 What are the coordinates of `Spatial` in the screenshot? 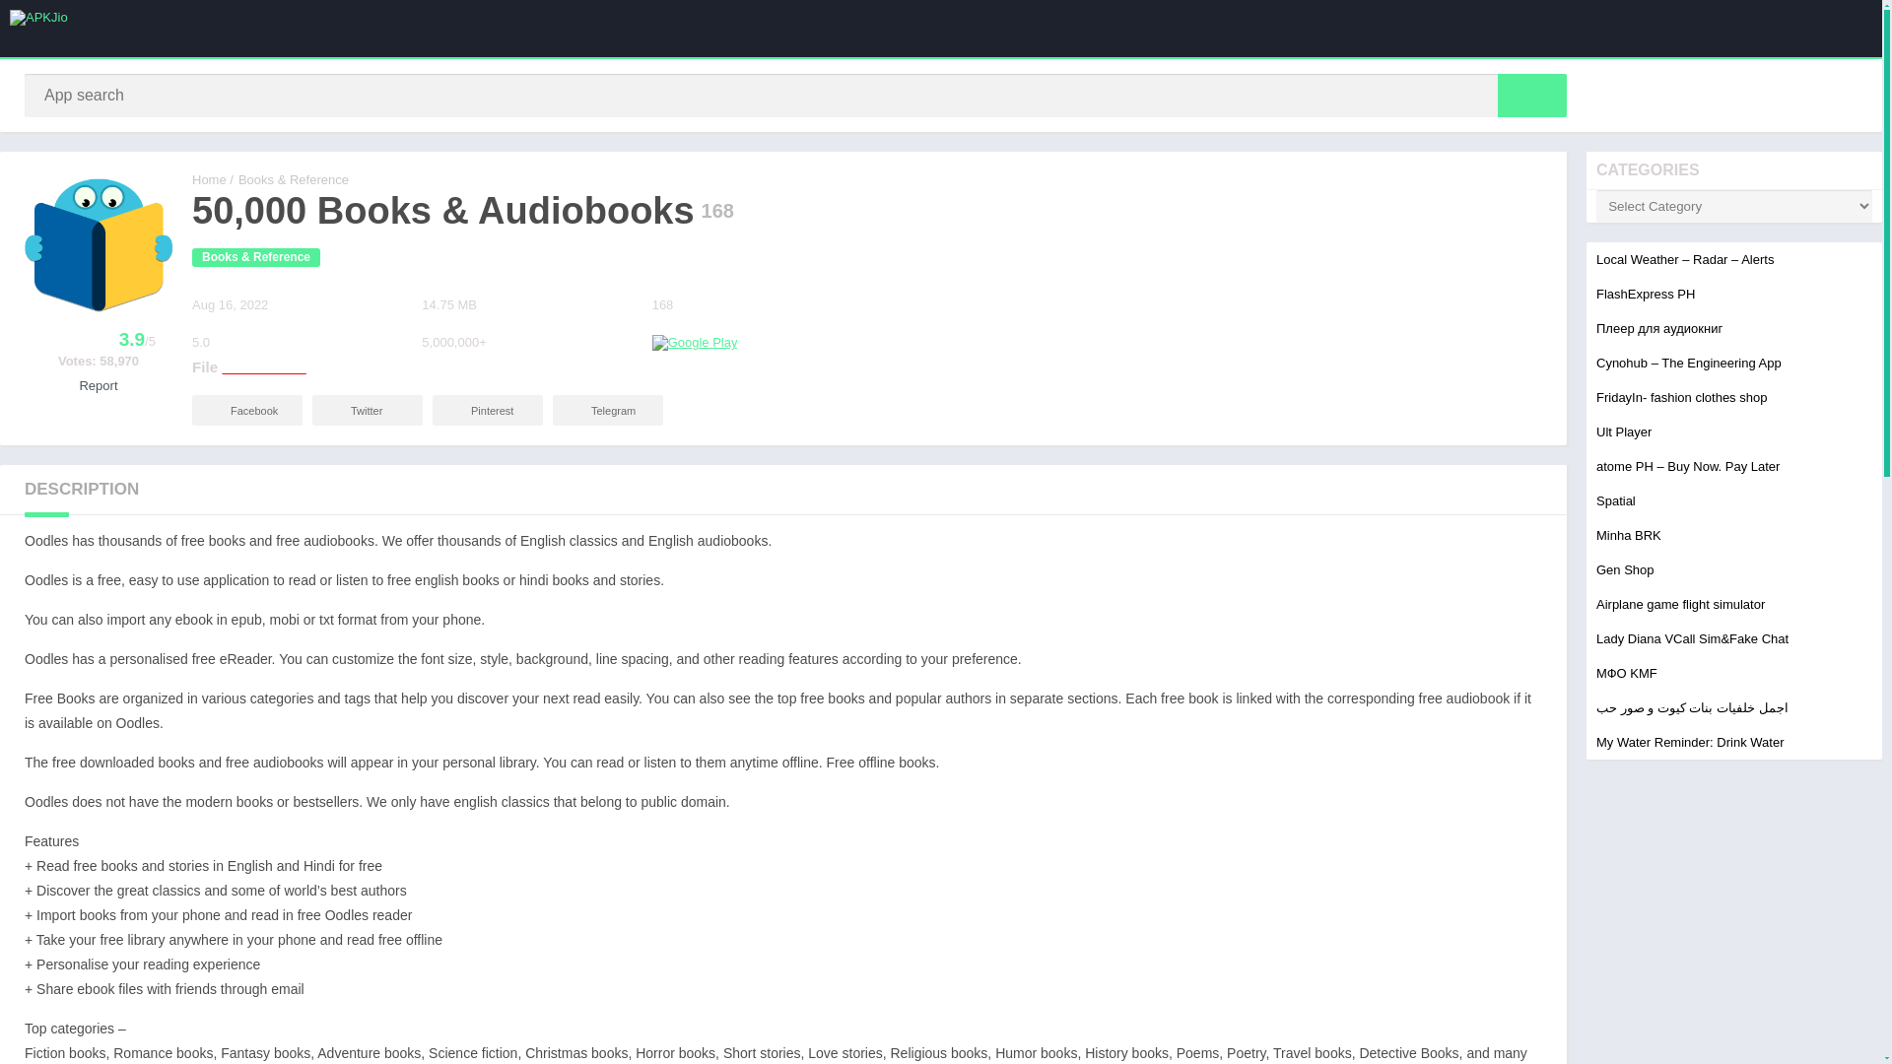 It's located at (1616, 500).